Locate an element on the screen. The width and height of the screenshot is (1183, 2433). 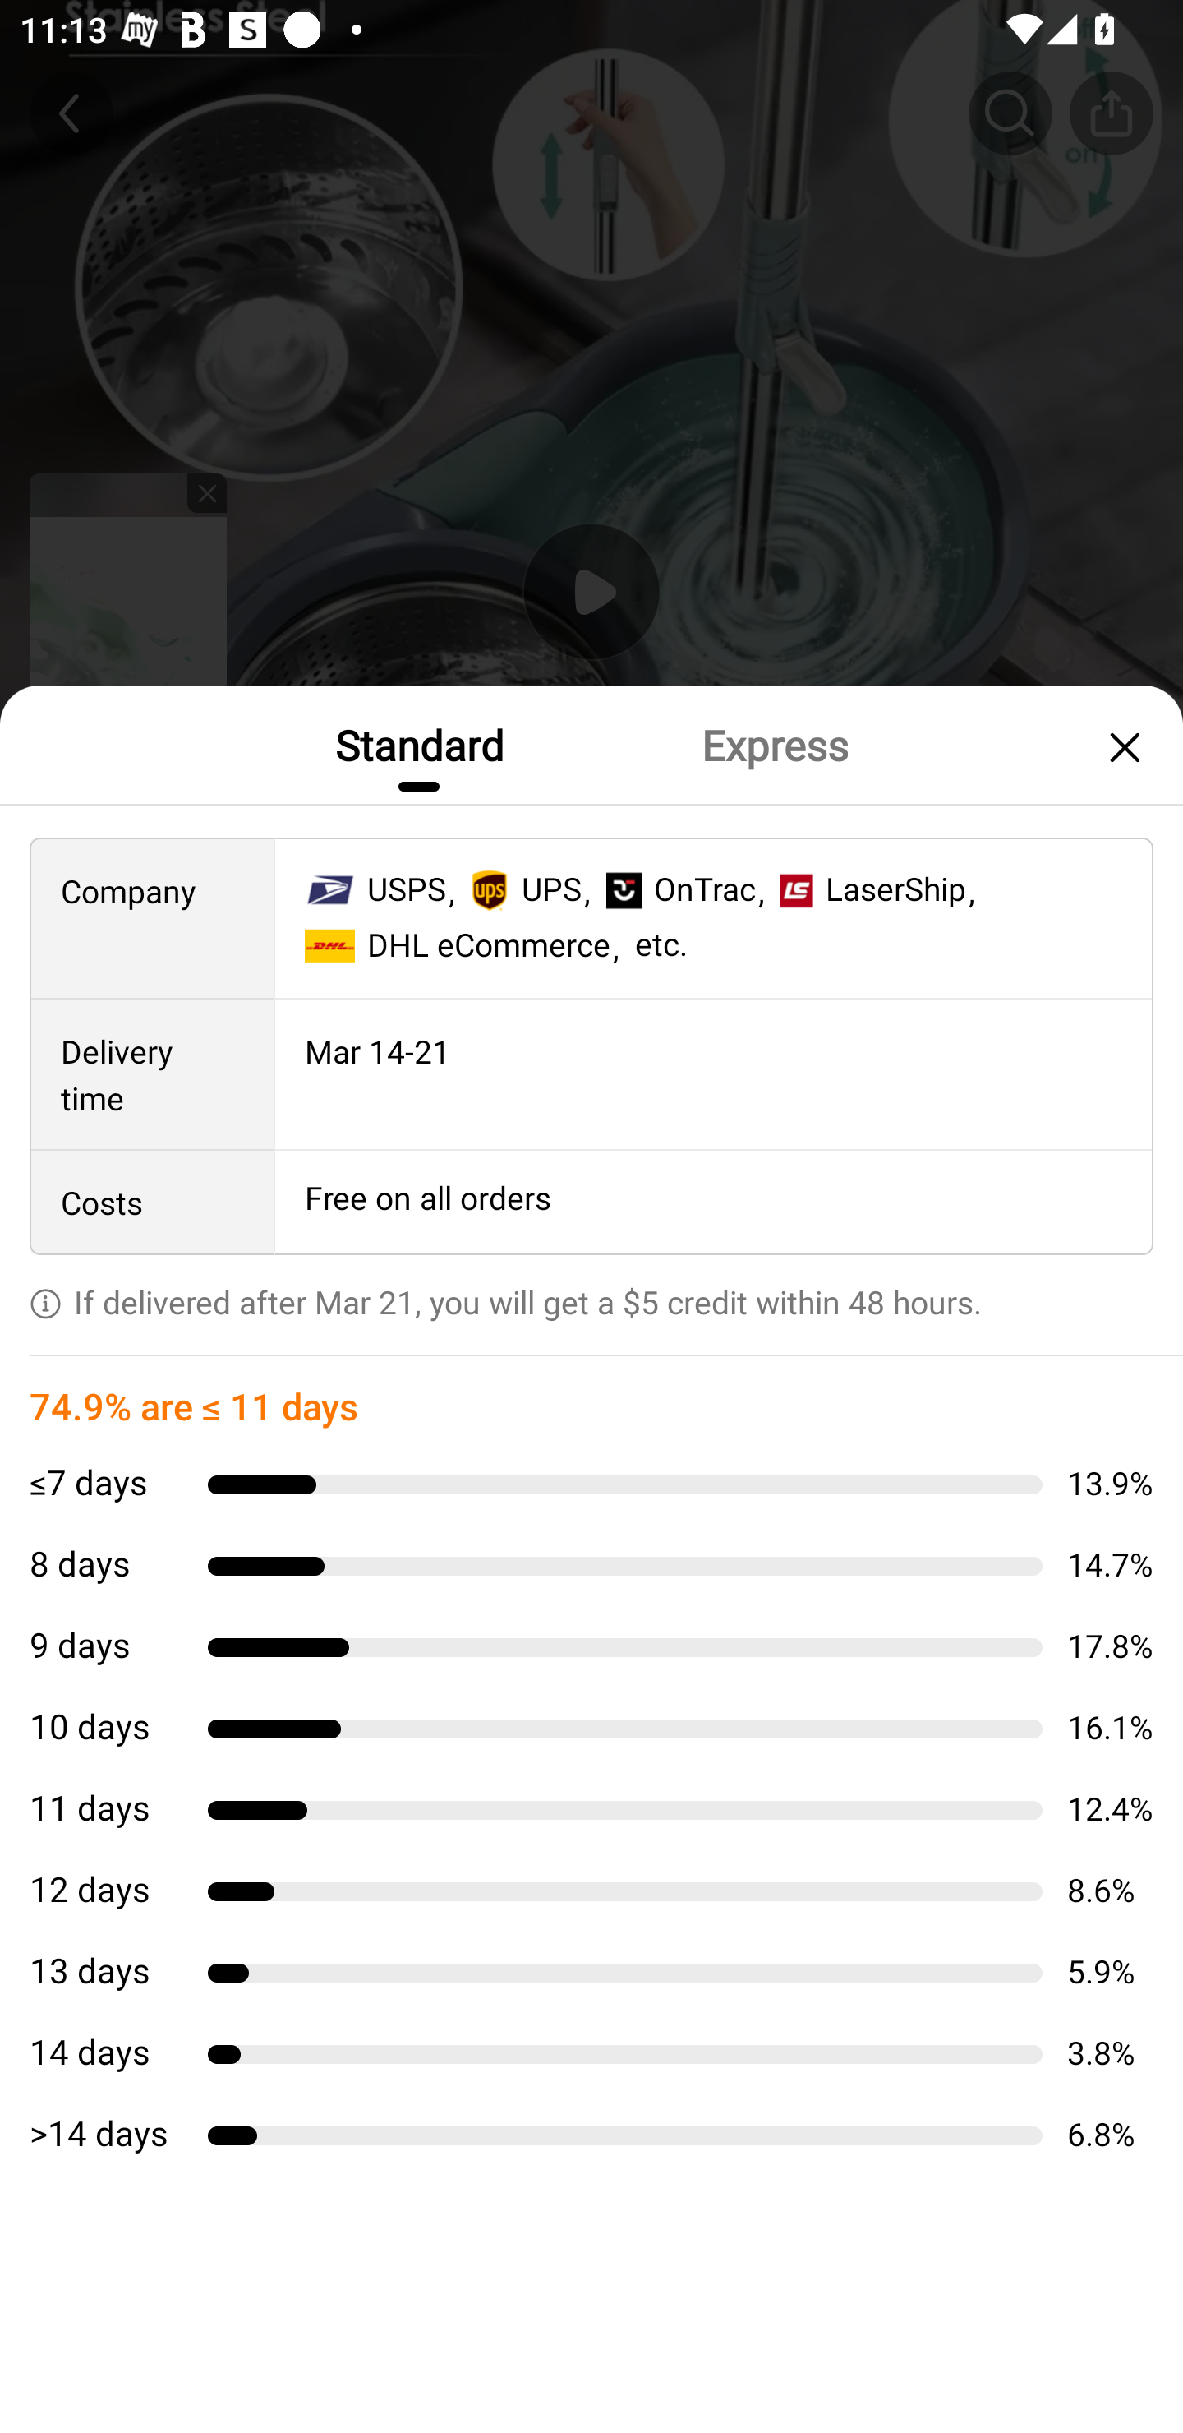
close is located at coordinates (1121, 746).